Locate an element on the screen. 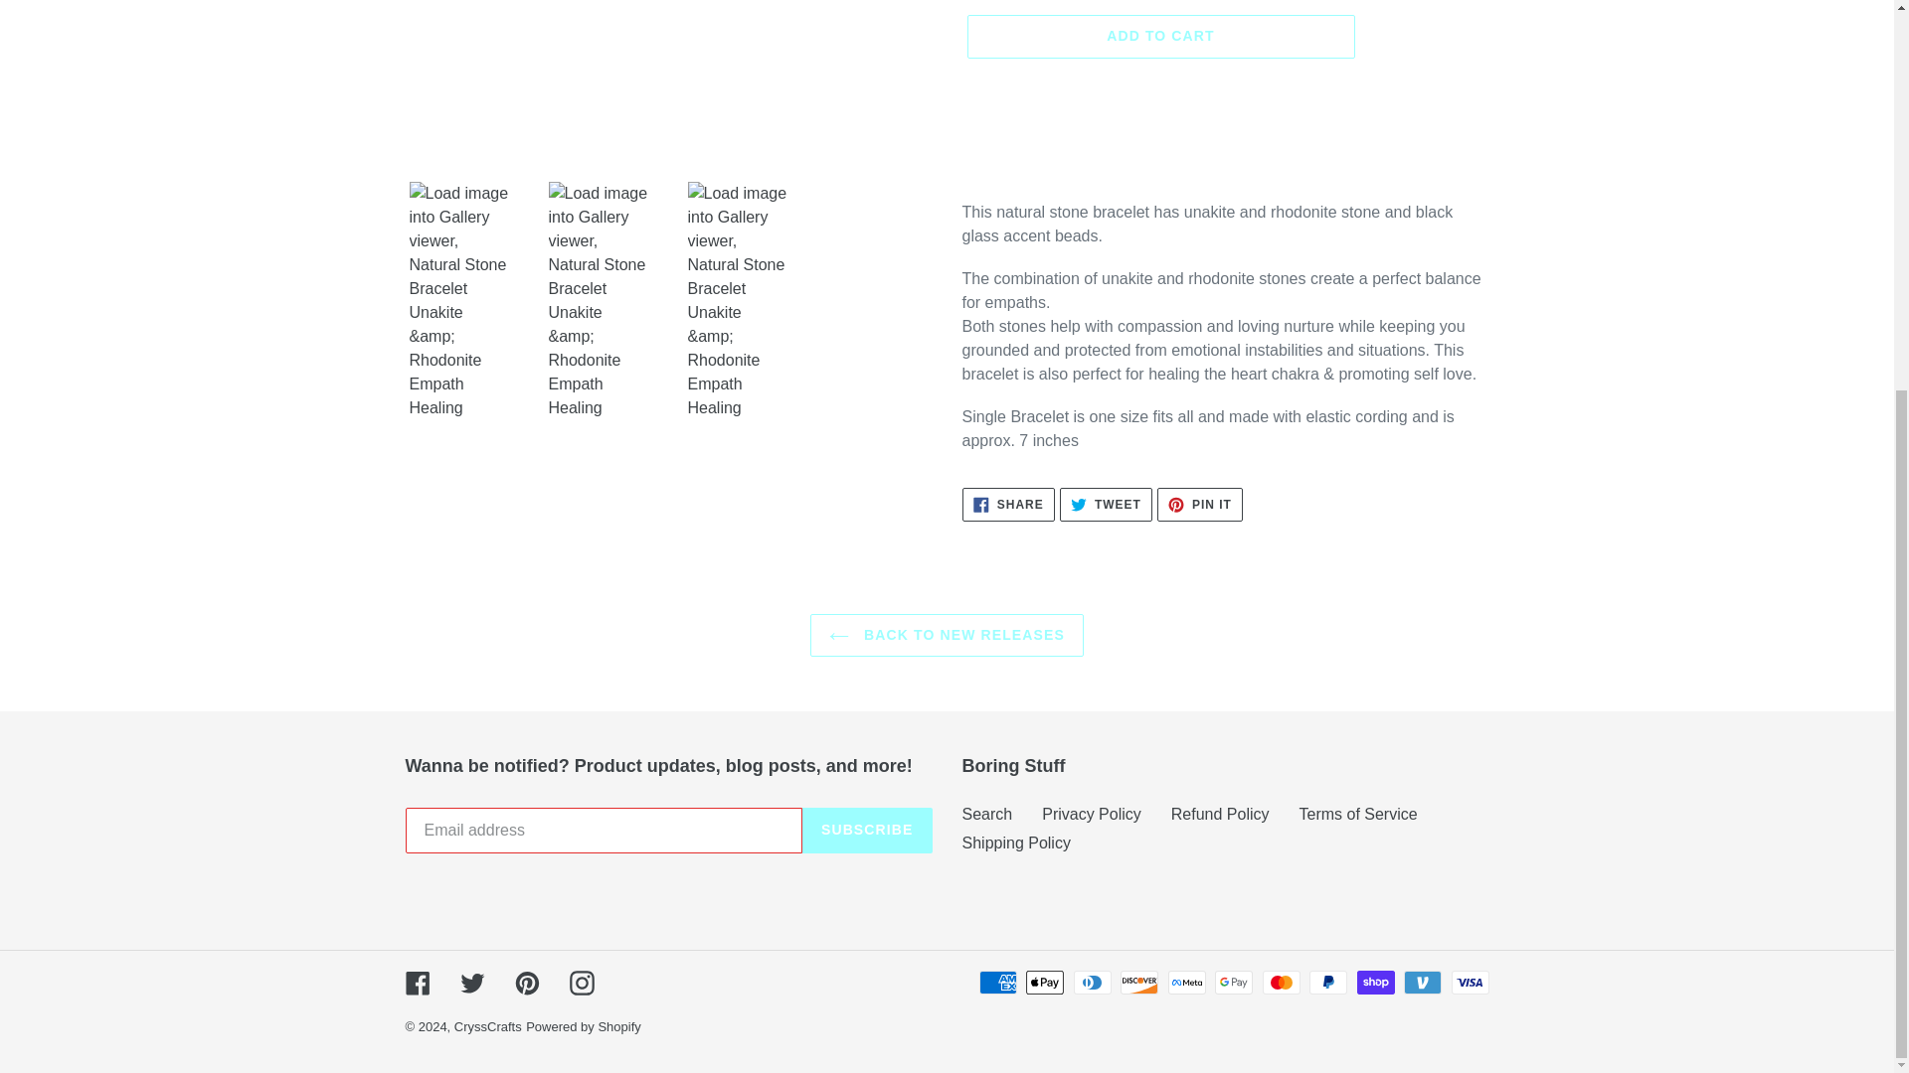 This screenshot has width=1909, height=1073. Pinterest is located at coordinates (471, 984).